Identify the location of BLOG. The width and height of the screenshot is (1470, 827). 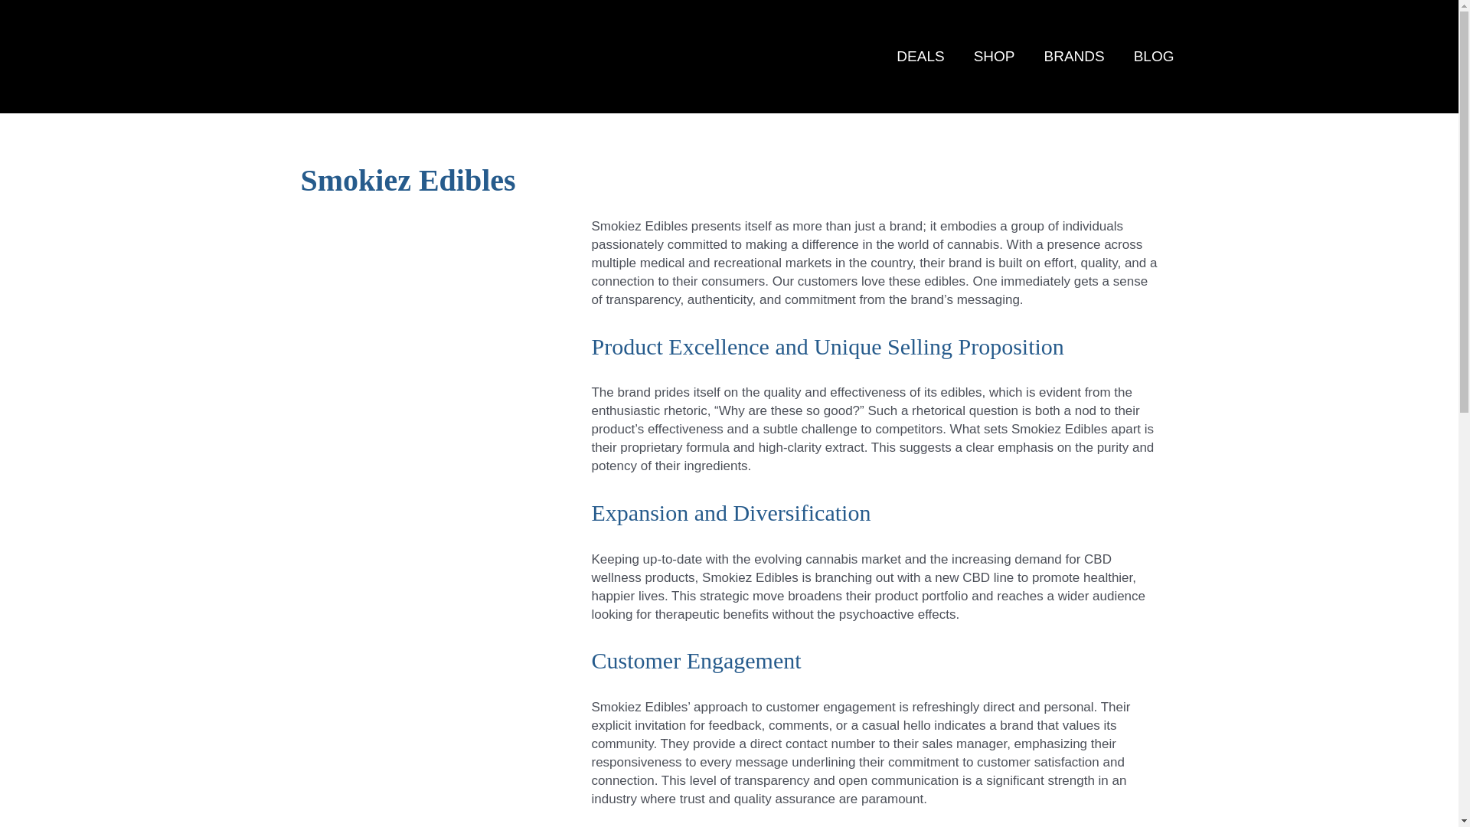
(1154, 57).